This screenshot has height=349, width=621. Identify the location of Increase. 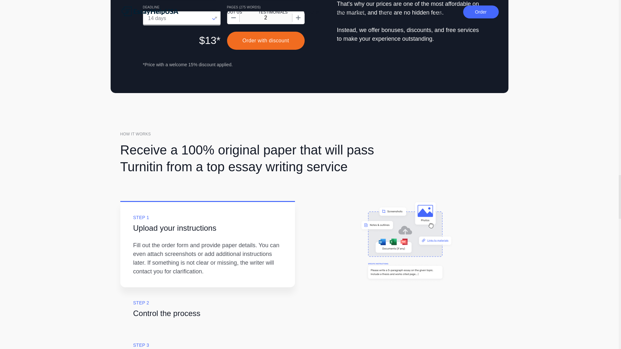
(298, 17).